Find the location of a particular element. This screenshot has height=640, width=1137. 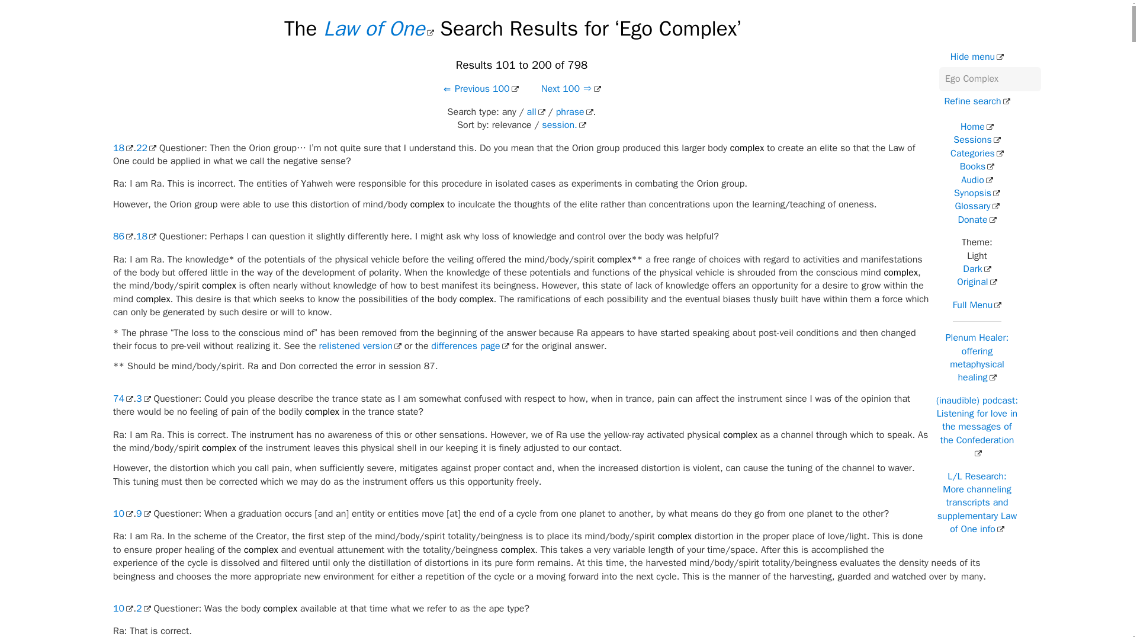

86 is located at coordinates (123, 236).